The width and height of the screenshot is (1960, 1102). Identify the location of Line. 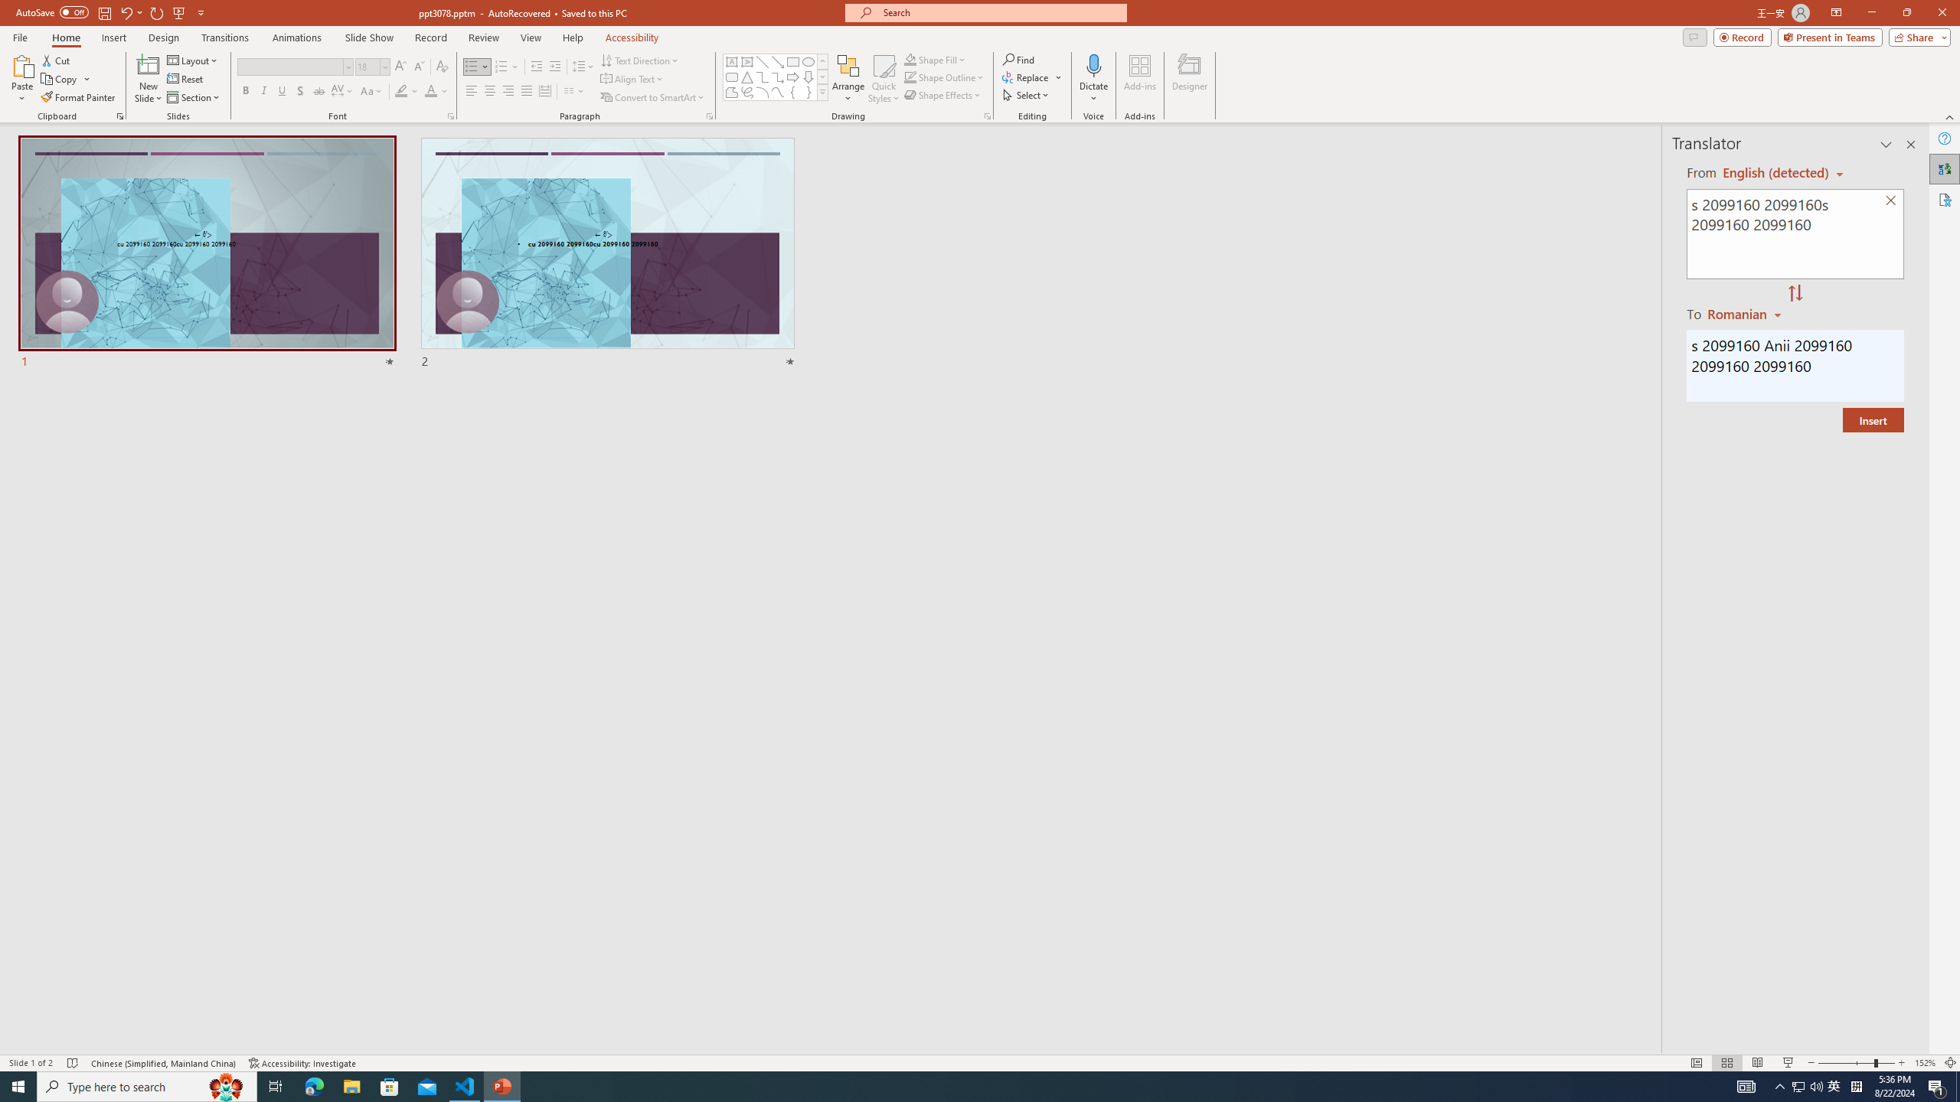
(763, 61).